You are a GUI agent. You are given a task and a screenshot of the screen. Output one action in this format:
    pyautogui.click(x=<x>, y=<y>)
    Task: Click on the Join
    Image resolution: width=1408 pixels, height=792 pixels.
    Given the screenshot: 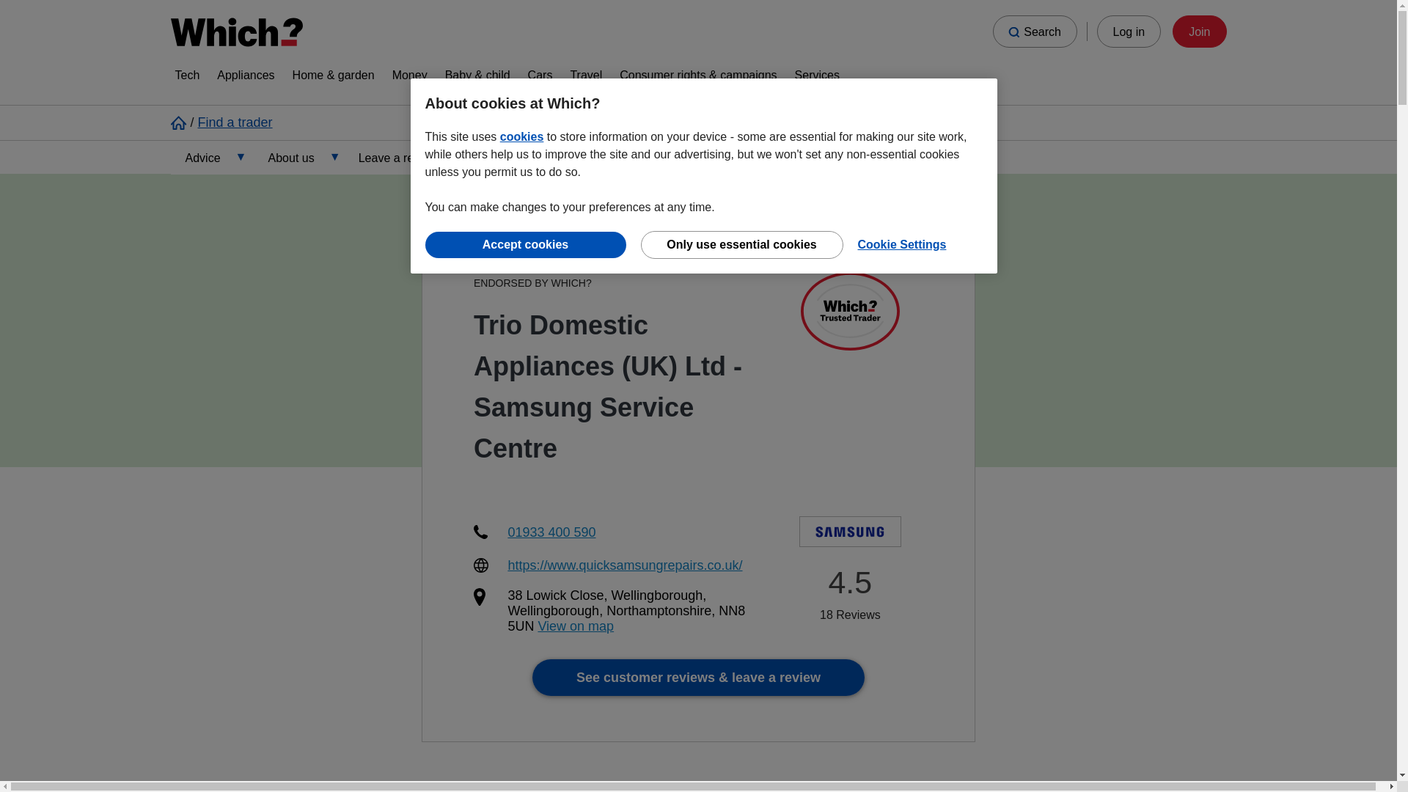 What is the action you would take?
    pyautogui.click(x=1200, y=31)
    